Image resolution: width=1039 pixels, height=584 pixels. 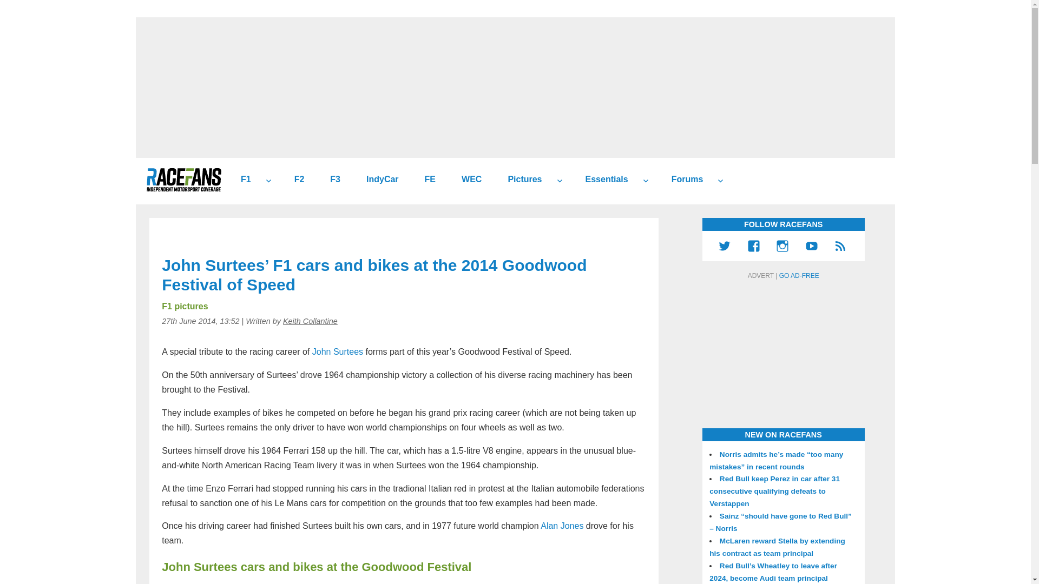 I want to click on Formula 1, so click(x=241, y=180).